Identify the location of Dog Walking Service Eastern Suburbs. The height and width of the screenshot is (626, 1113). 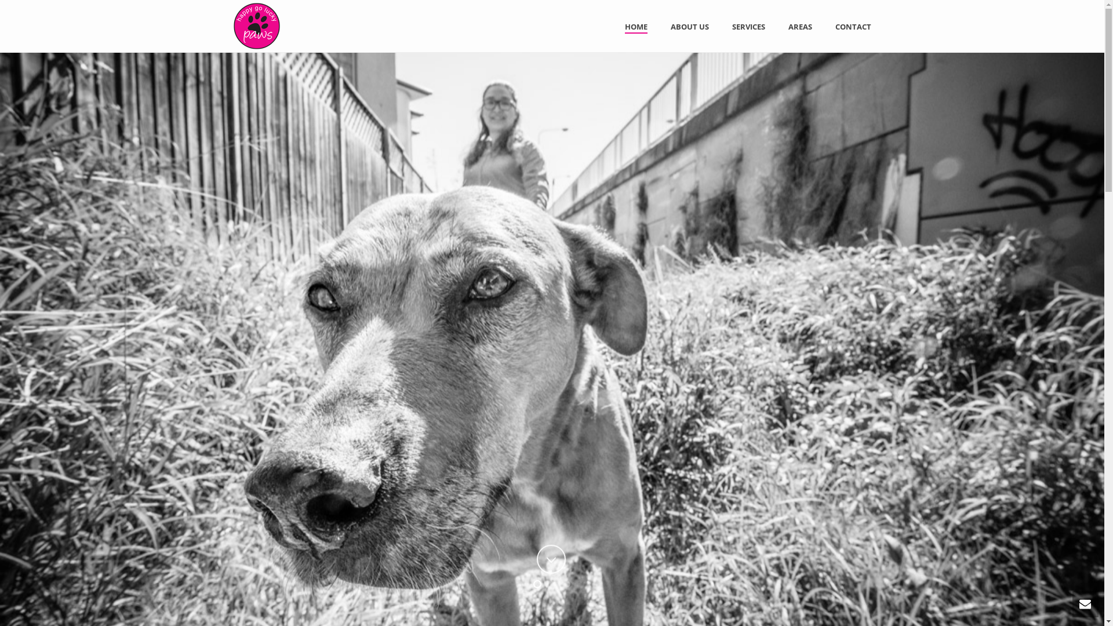
(256, 26).